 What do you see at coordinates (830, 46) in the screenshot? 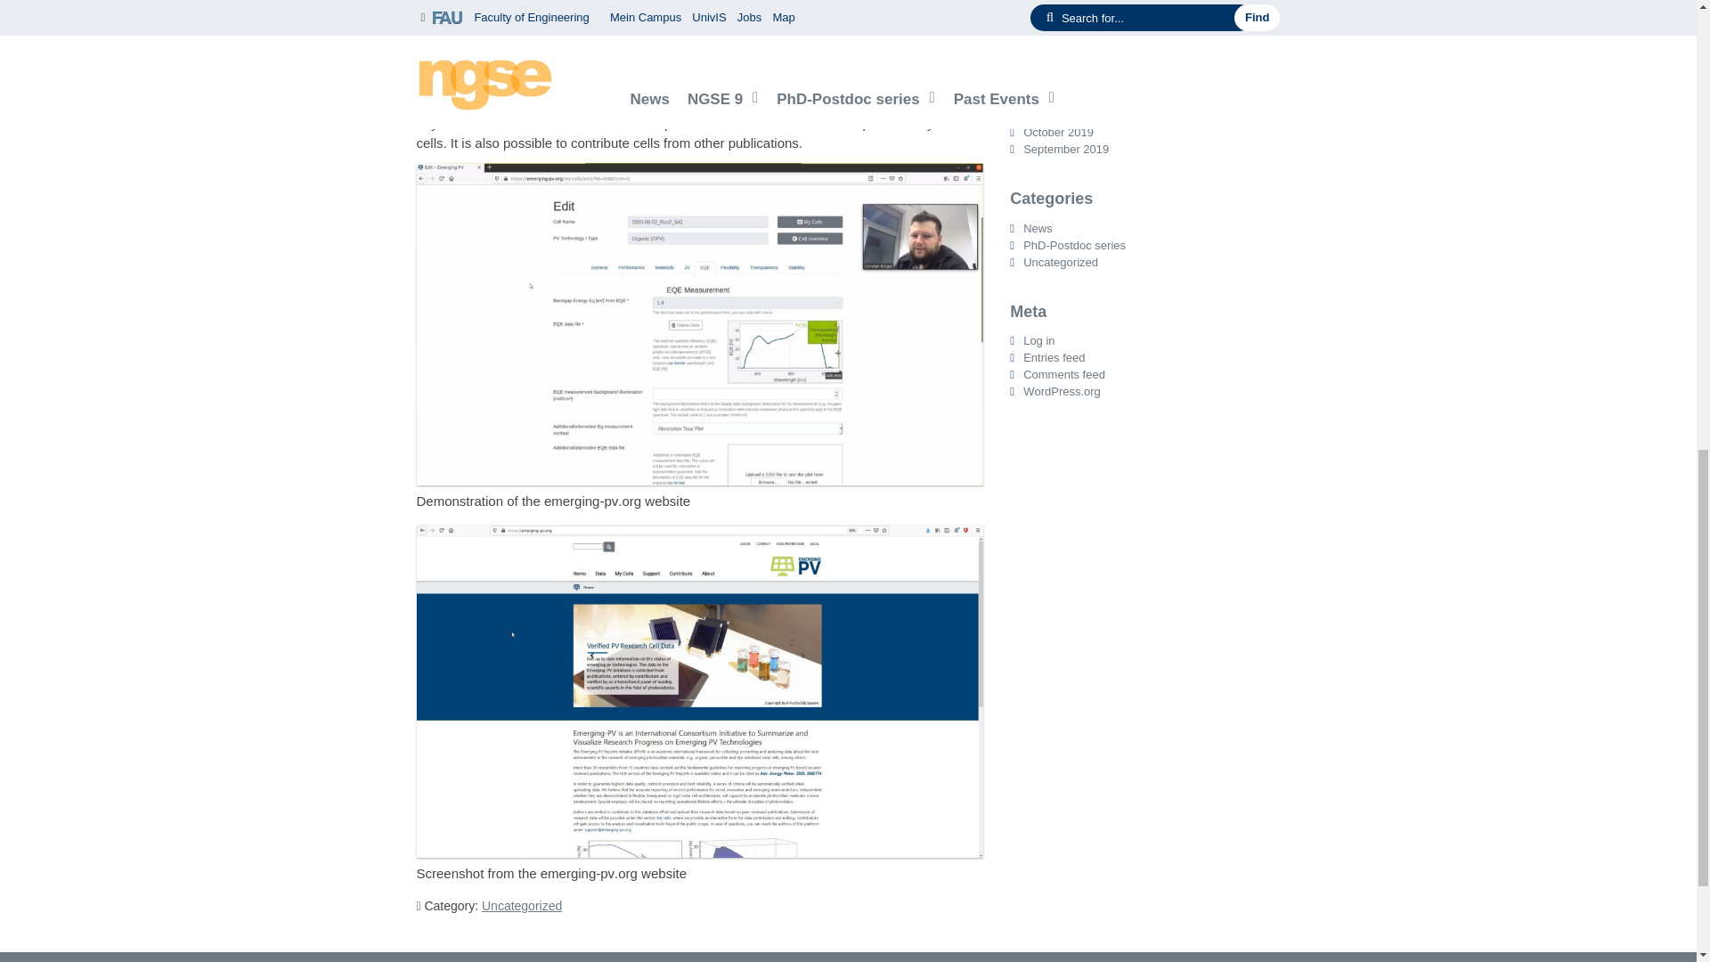
I see `emerging-pv.org` at bounding box center [830, 46].